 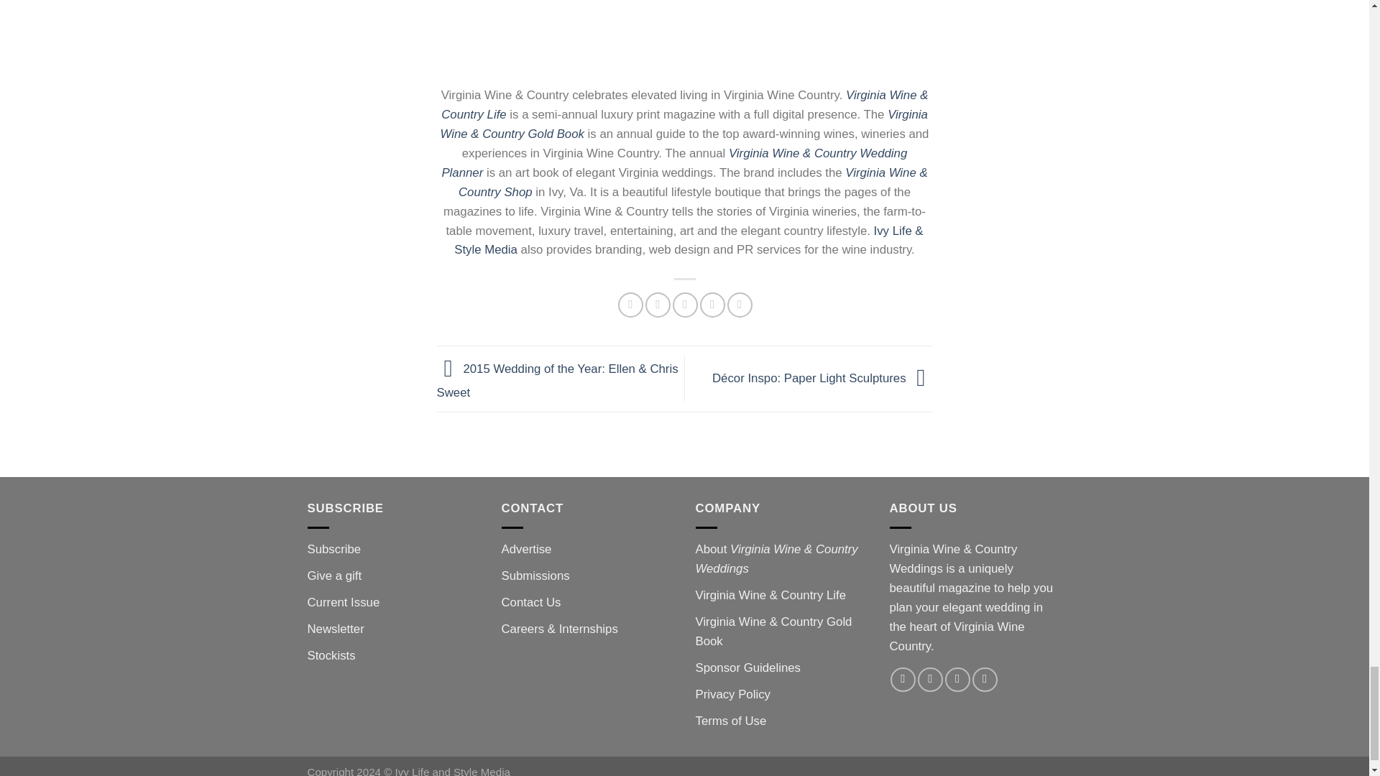 What do you see at coordinates (985, 680) in the screenshot?
I see `Follow on Pinterest` at bounding box center [985, 680].